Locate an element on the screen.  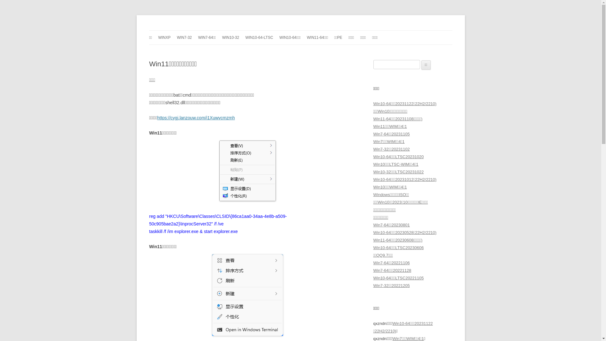
WINXP is located at coordinates (164, 38).